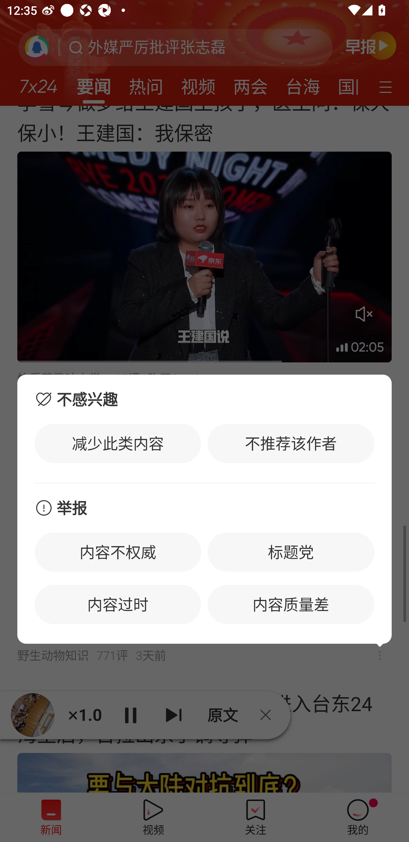 This screenshot has height=842, width=409. What do you see at coordinates (204, 564) in the screenshot?
I see `举报 内容不权威 标题党 内容过时 内容质量差` at bounding box center [204, 564].